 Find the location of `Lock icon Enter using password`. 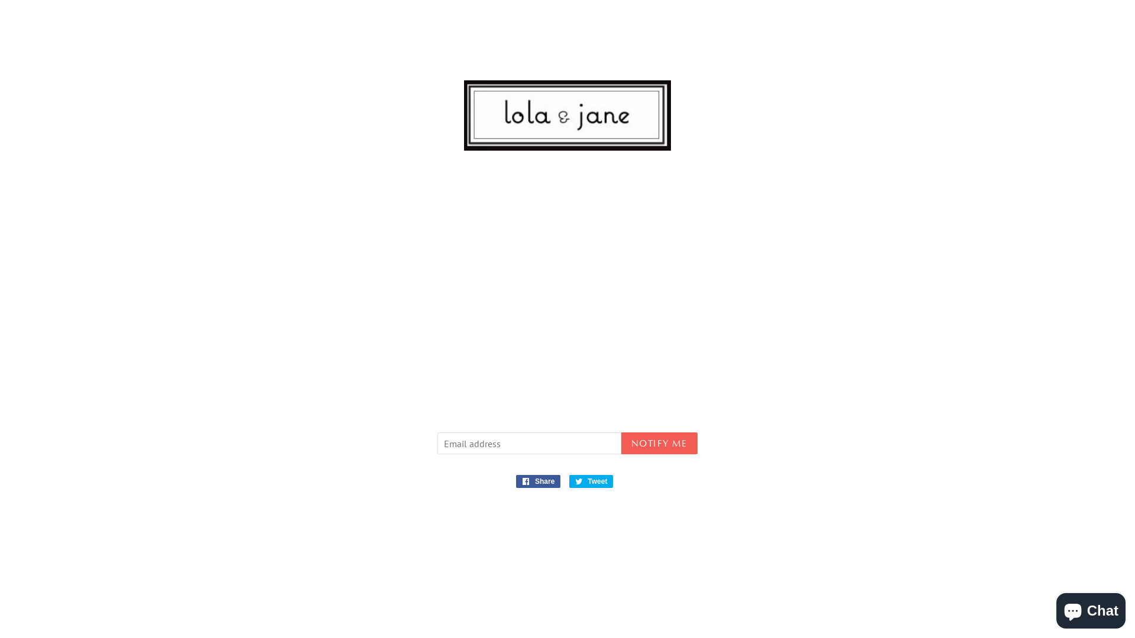

Lock icon Enter using password is located at coordinates (1072, 23).